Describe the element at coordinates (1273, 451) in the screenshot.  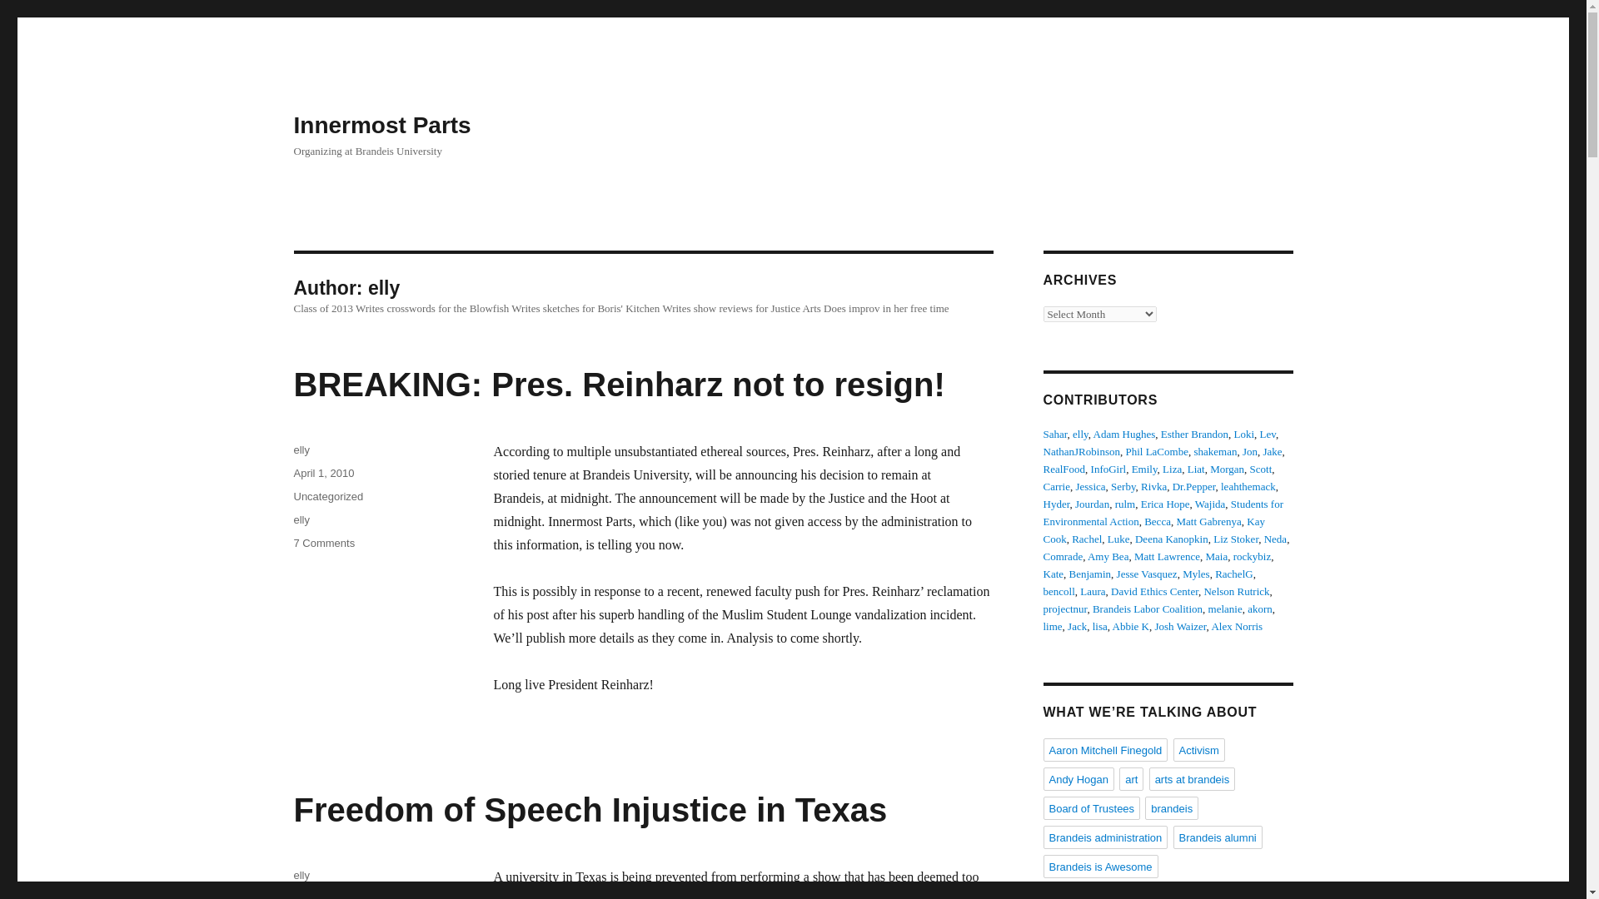
I see `elly` at that location.